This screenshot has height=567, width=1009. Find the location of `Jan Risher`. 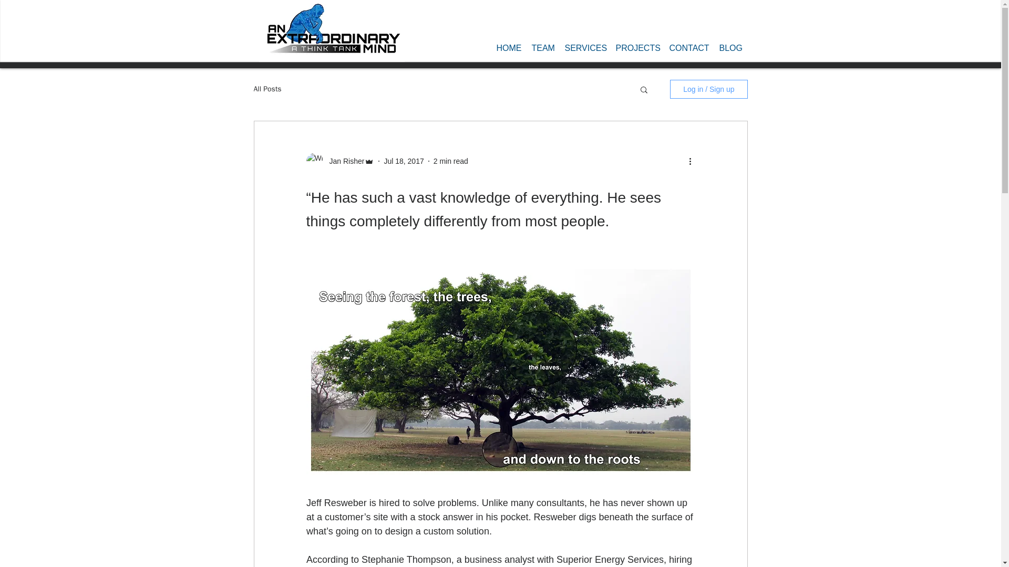

Jan Risher is located at coordinates (344, 161).